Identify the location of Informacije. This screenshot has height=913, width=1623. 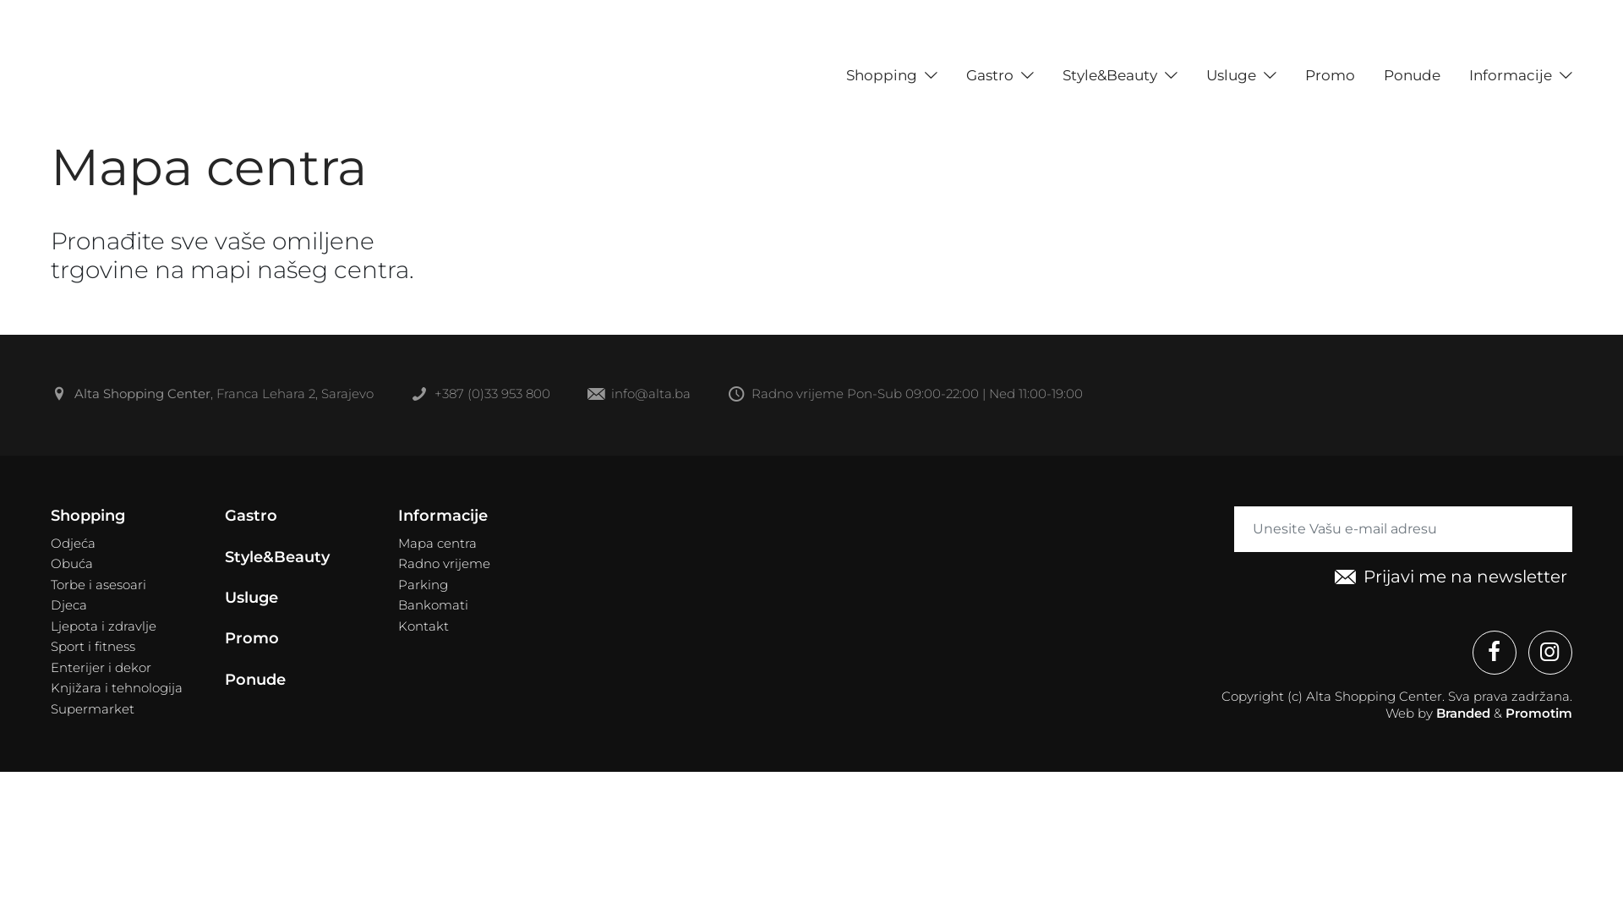
(1511, 75).